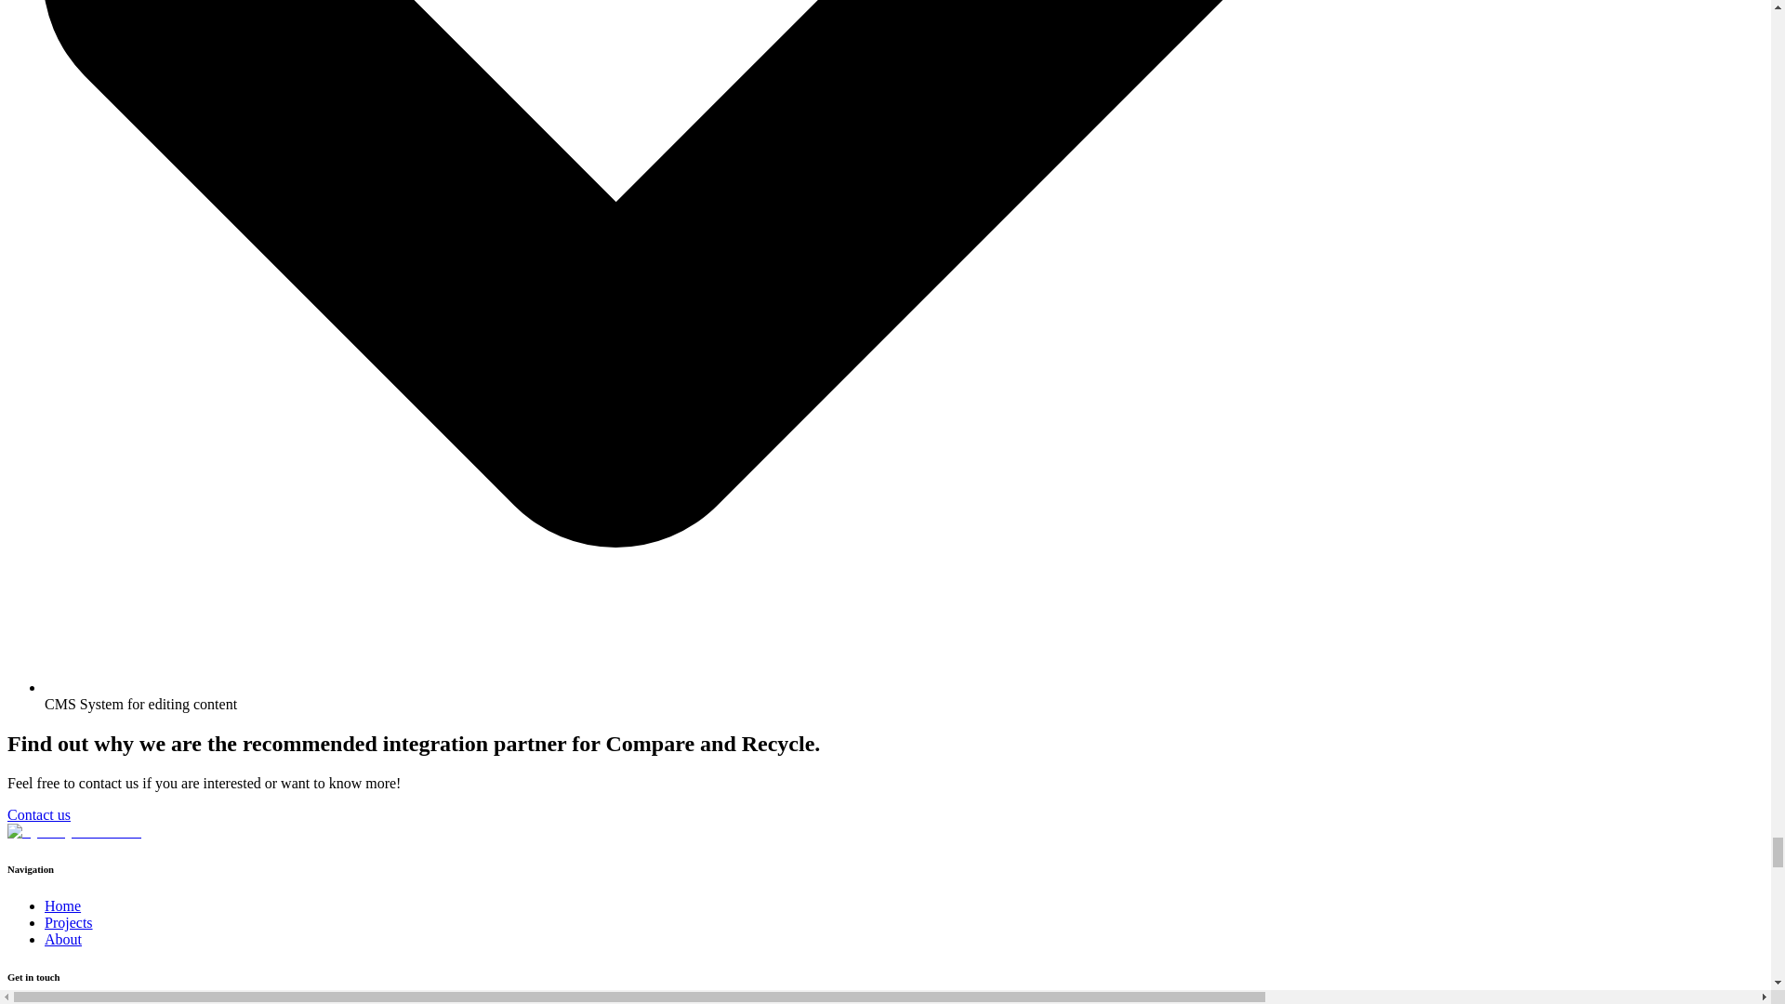  What do you see at coordinates (62, 905) in the screenshot?
I see `Home` at bounding box center [62, 905].